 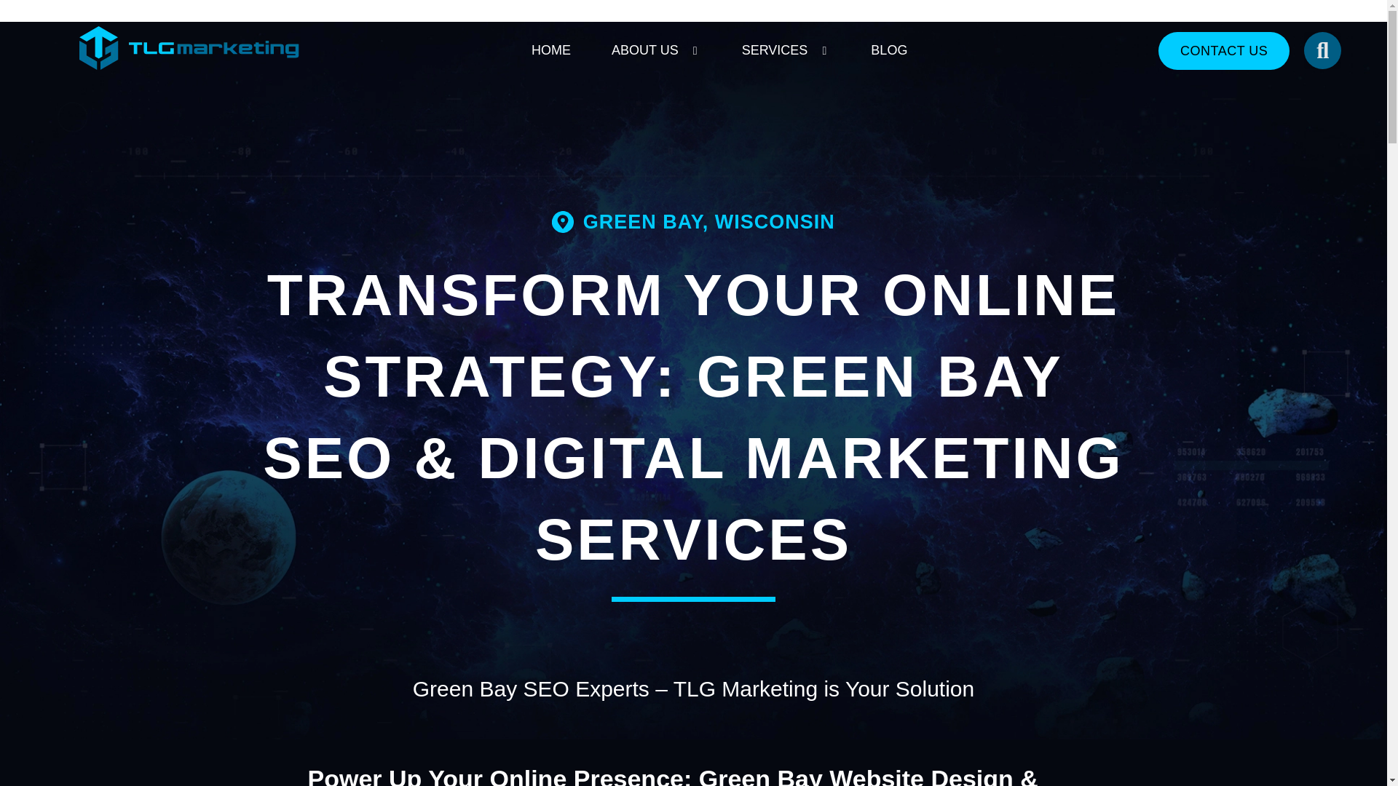 I want to click on SERVICES, so click(x=775, y=50).